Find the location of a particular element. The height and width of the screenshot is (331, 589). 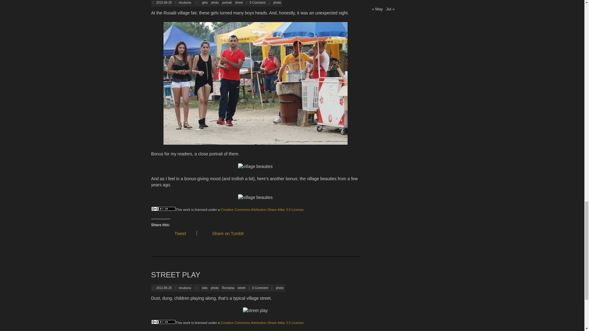

portrait is located at coordinates (227, 3).